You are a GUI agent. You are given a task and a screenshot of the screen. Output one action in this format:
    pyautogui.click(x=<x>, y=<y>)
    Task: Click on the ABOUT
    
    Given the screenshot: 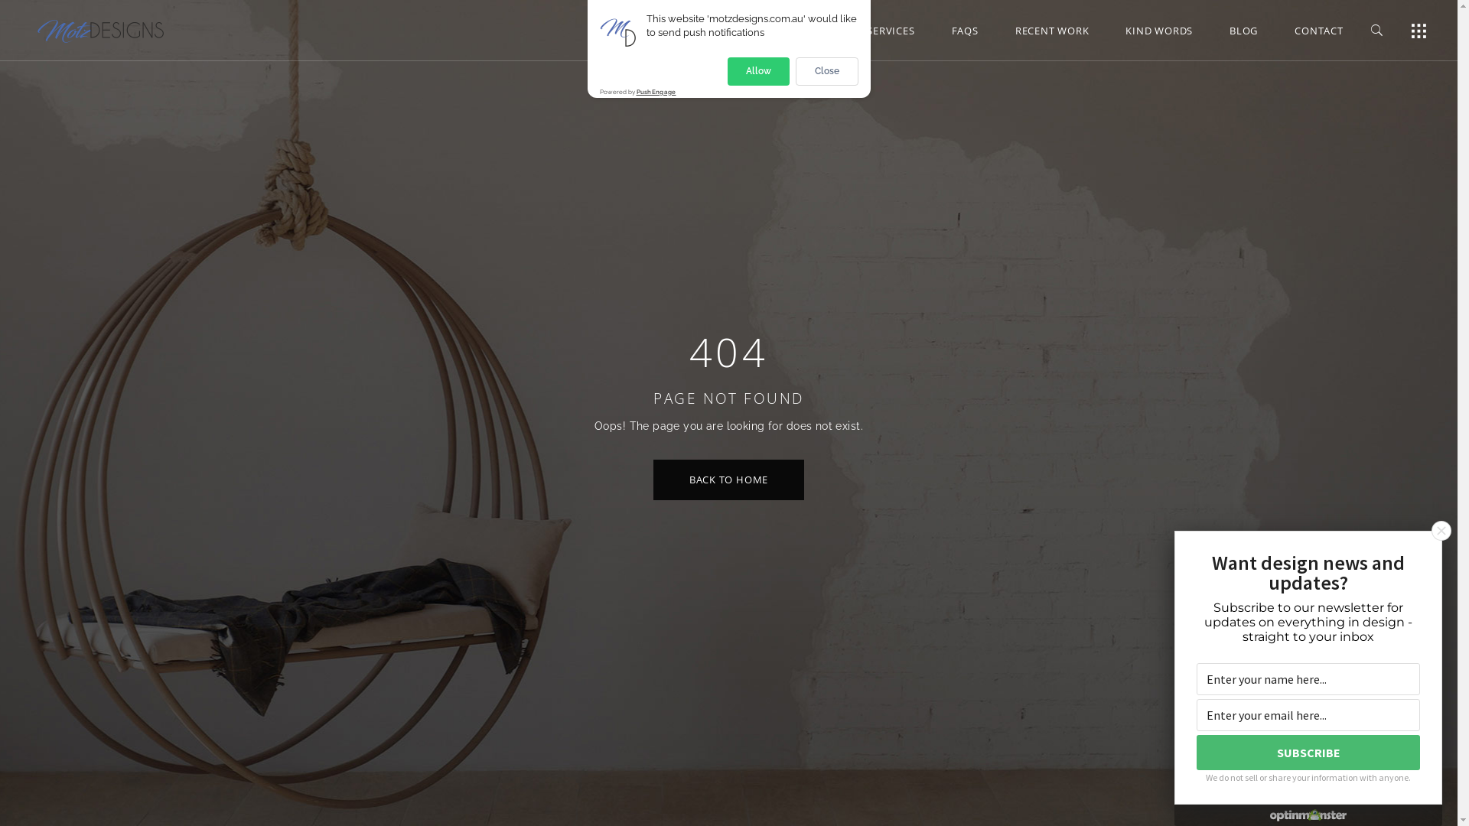 What is the action you would take?
    pyautogui.click(x=813, y=31)
    